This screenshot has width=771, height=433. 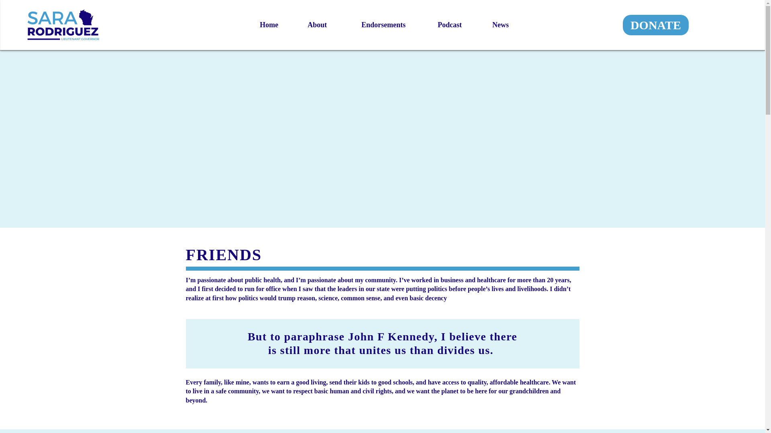 What do you see at coordinates (372, 25) in the screenshot?
I see `Endorsements` at bounding box center [372, 25].